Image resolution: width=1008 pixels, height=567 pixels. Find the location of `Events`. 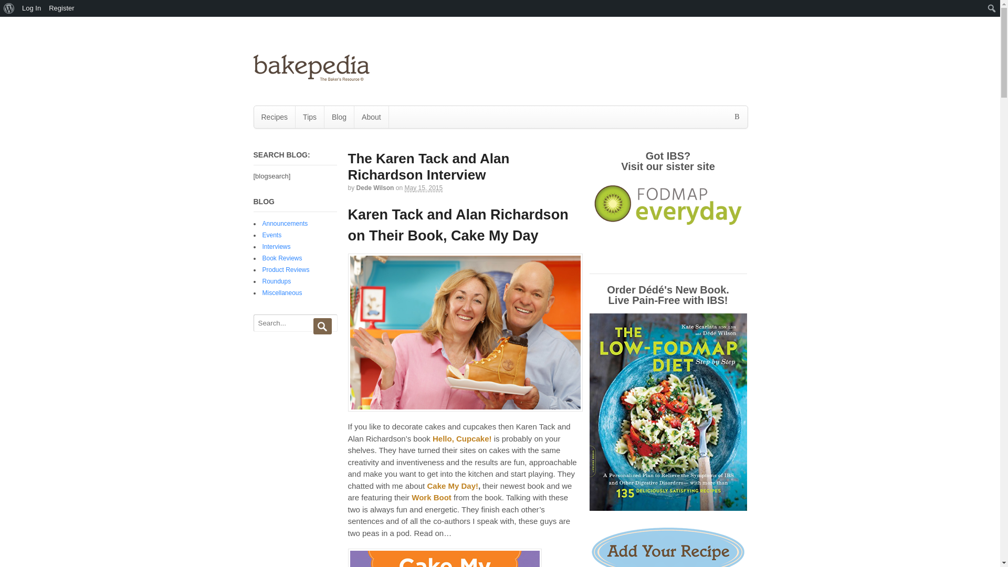

Events is located at coordinates (272, 235).